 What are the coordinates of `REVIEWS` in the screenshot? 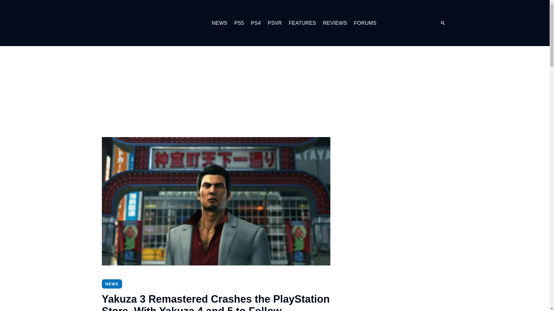 It's located at (335, 23).